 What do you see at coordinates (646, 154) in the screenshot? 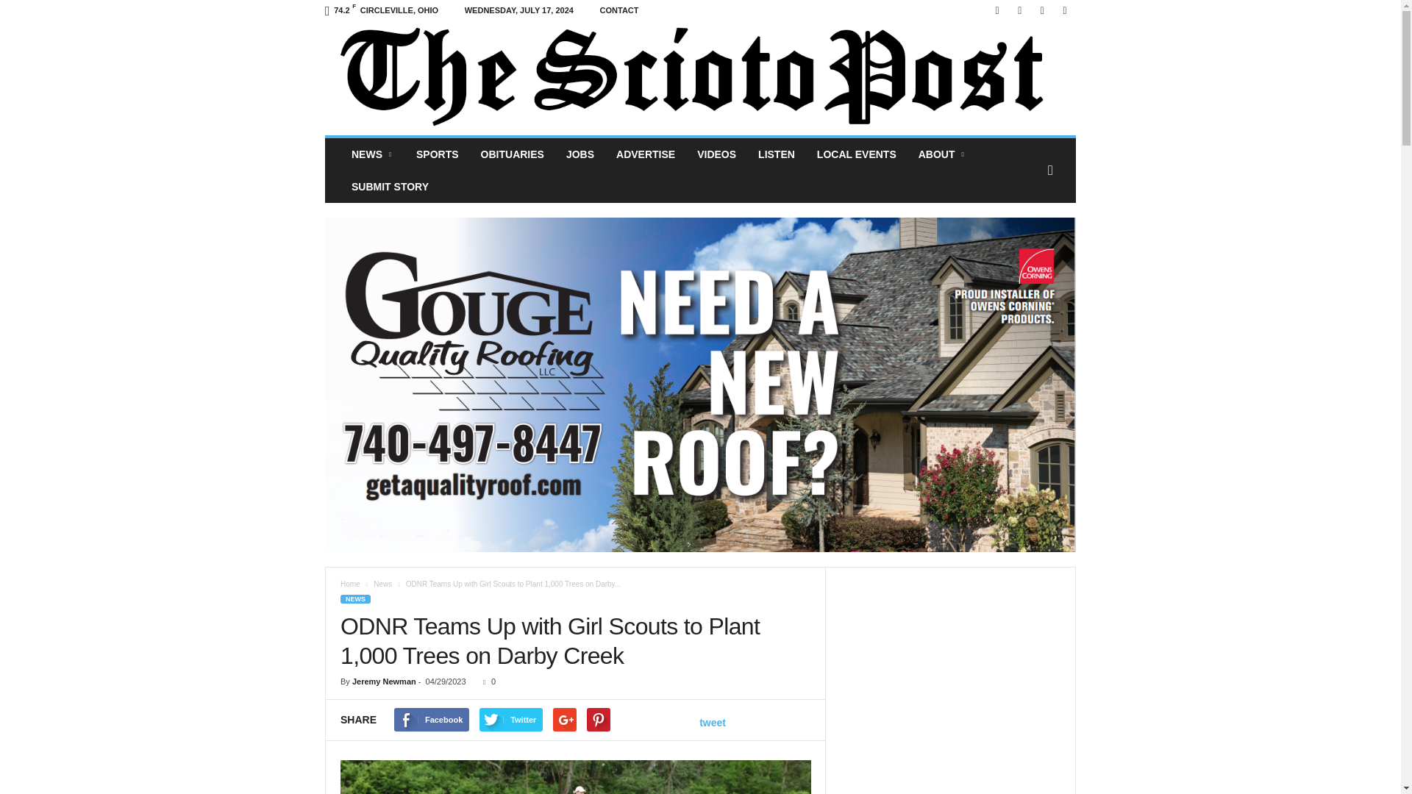
I see `ADVERTISE` at bounding box center [646, 154].